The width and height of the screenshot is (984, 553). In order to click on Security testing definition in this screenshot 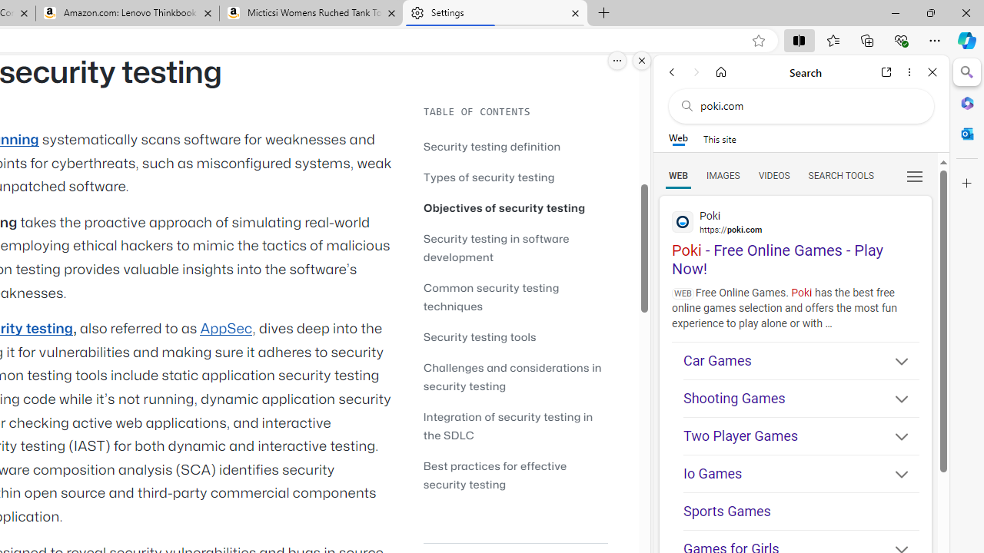, I will do `click(492, 146)`.